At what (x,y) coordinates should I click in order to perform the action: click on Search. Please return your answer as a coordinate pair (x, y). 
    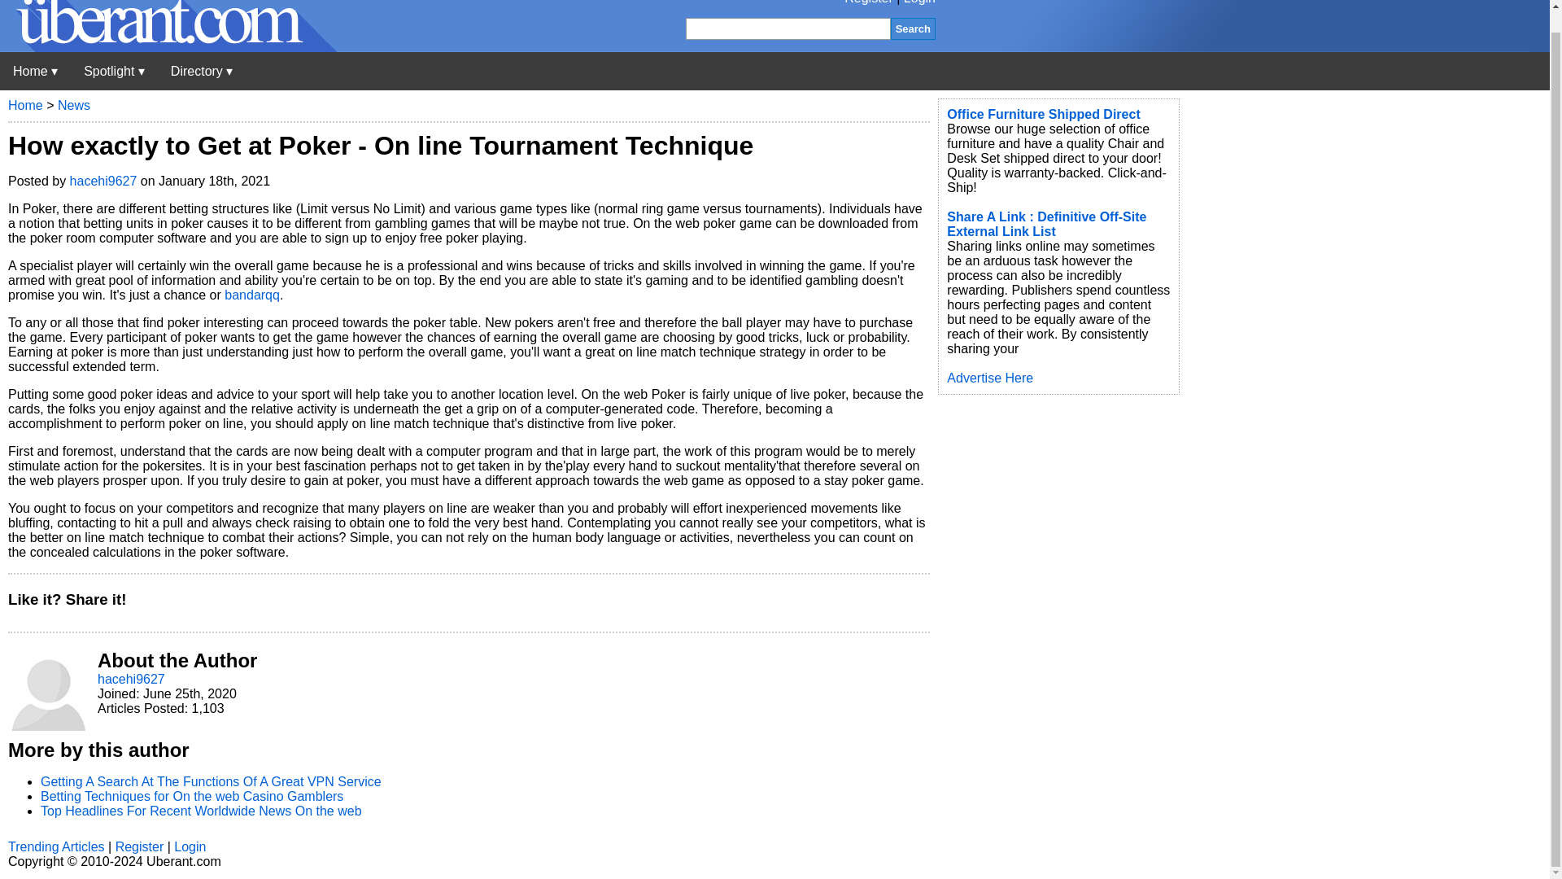
    Looking at the image, I should click on (913, 28).